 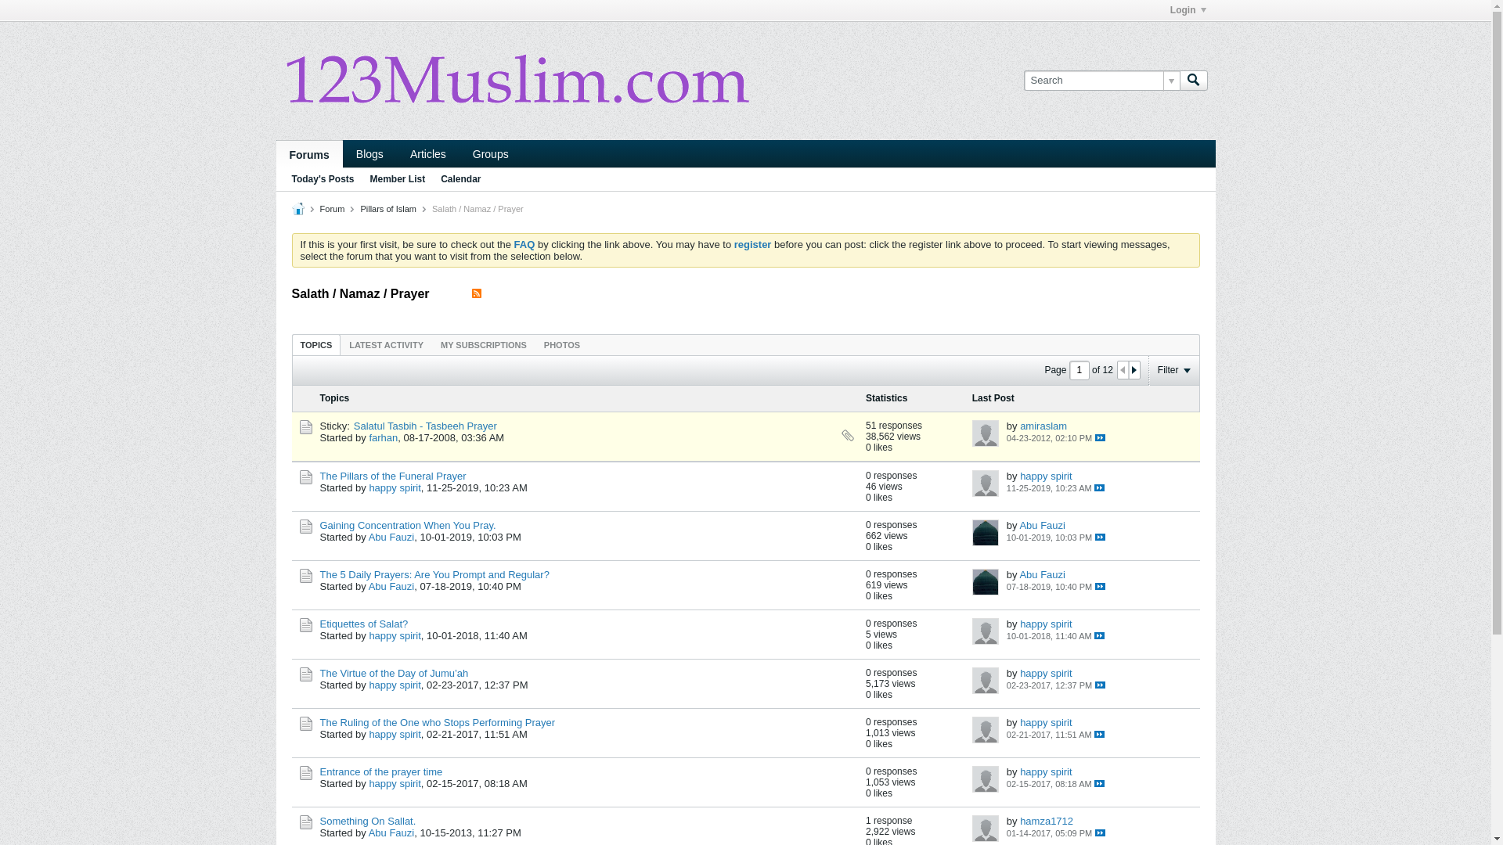 What do you see at coordinates (1101, 832) in the screenshot?
I see `Go to last post` at bounding box center [1101, 832].